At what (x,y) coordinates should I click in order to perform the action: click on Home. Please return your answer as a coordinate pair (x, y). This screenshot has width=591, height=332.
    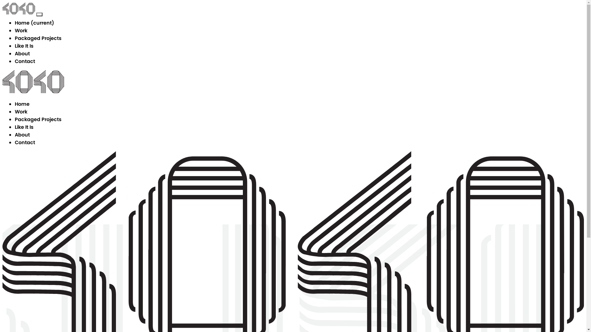
    Looking at the image, I should click on (22, 104).